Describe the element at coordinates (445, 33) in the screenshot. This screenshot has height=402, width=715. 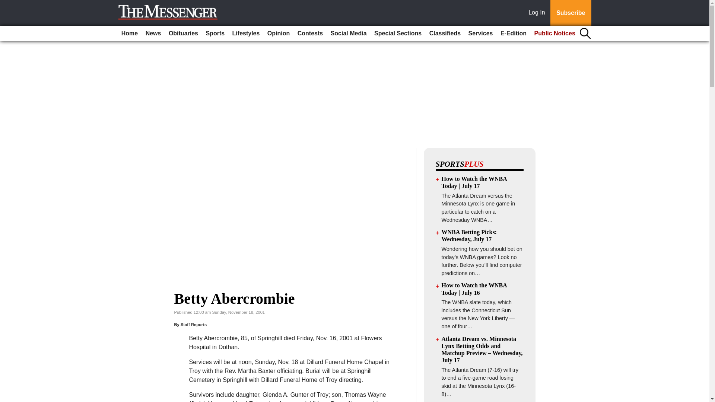
I see `Classifieds` at that location.